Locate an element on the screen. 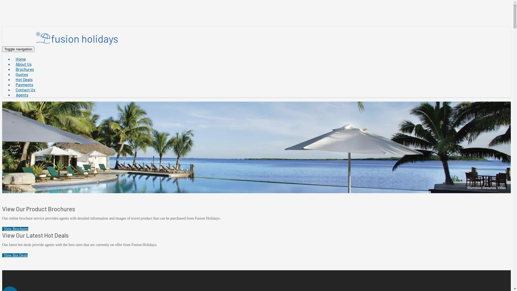 The height and width of the screenshot is (291, 517). Hot Deals is located at coordinates (24, 79).